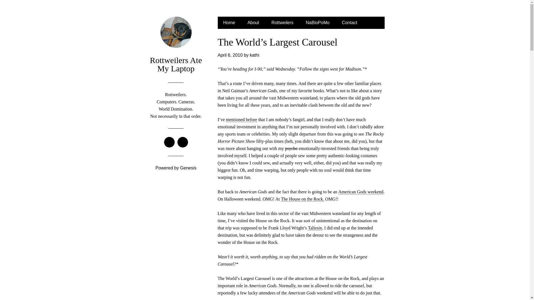 This screenshot has height=300, width=534. Describe the element at coordinates (241, 119) in the screenshot. I see `mentioned before` at that location.